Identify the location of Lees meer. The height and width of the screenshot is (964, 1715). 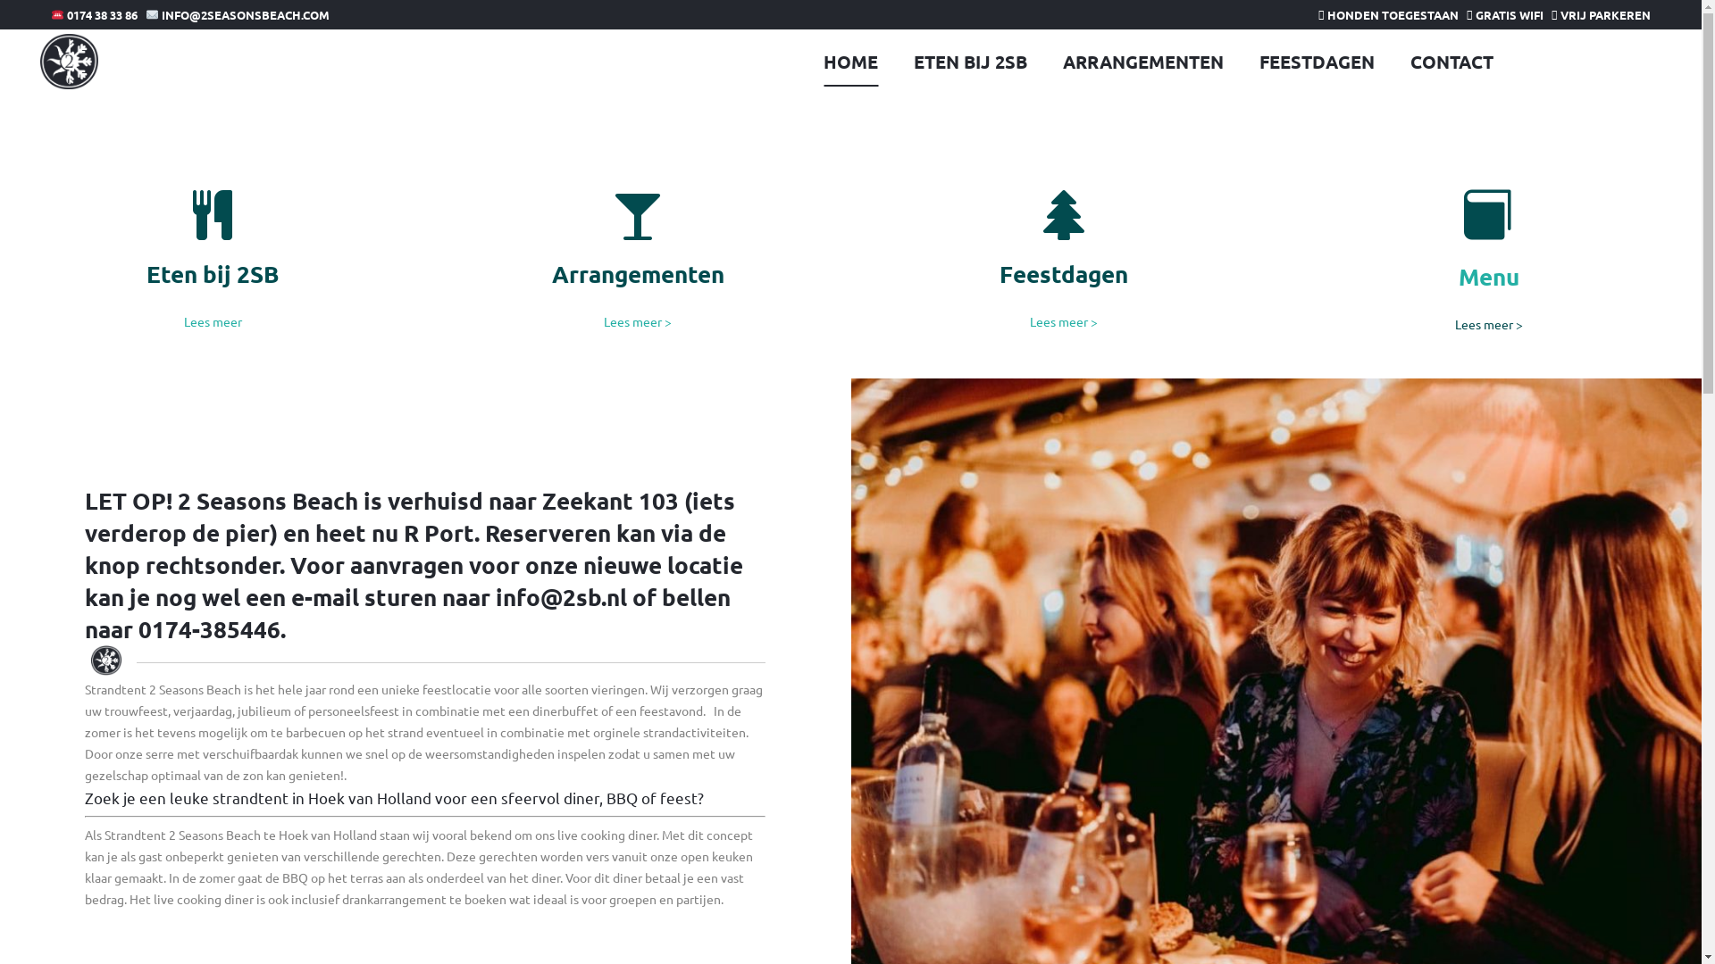
(213, 321).